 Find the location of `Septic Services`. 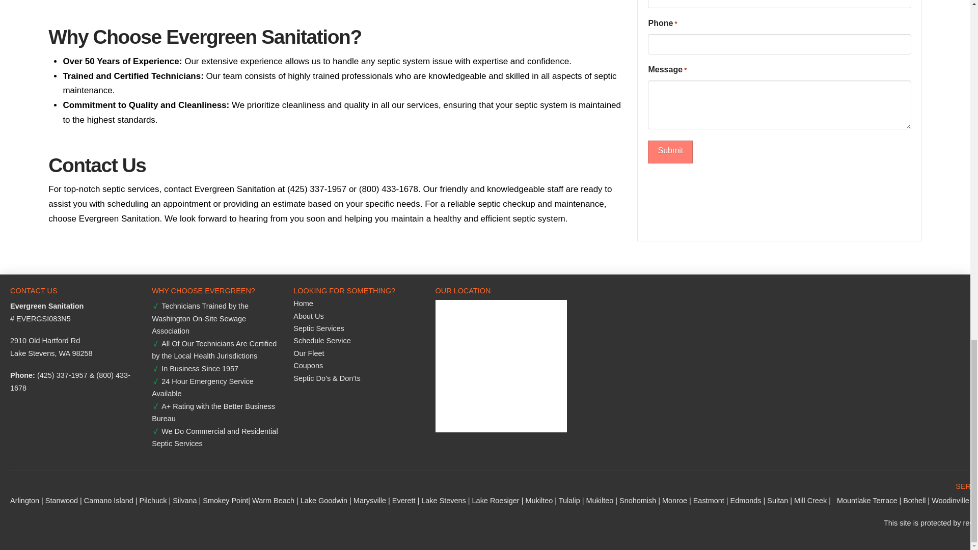

Septic Services is located at coordinates (320, 331).